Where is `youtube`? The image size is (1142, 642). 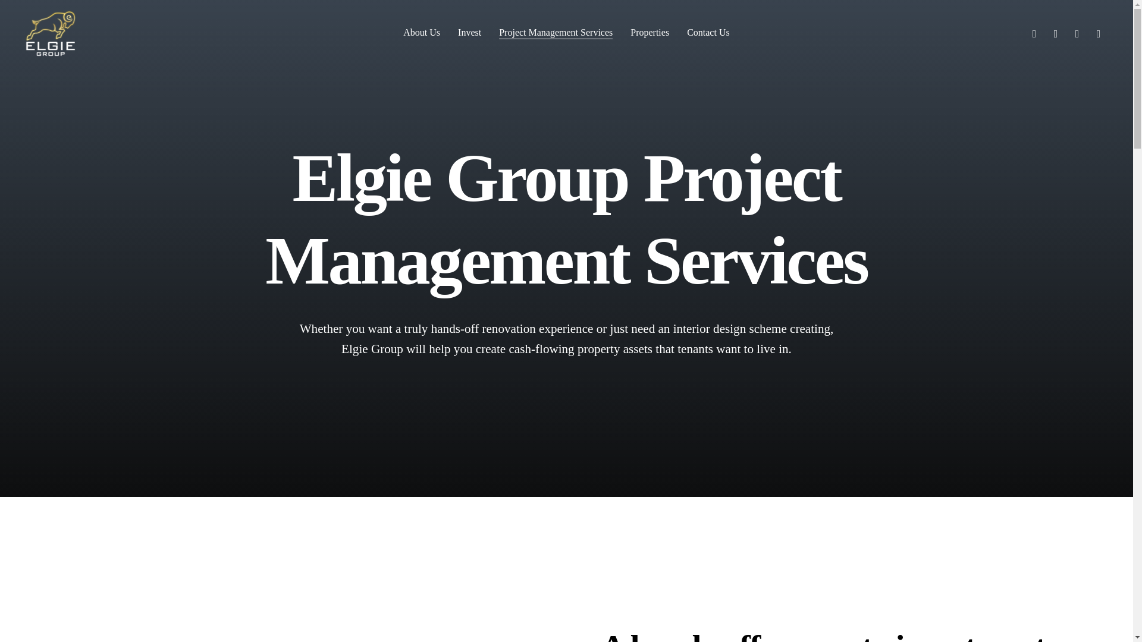 youtube is located at coordinates (1077, 32).